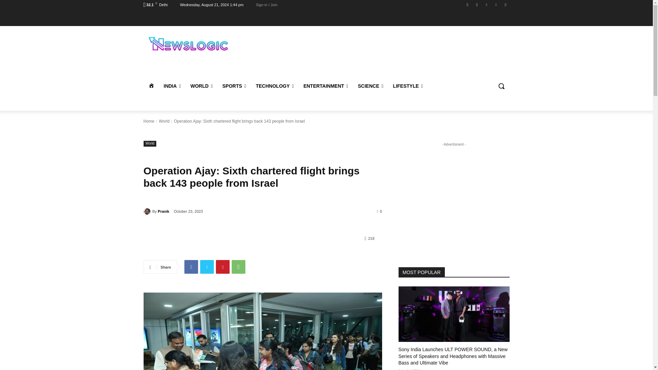 Image resolution: width=658 pixels, height=370 pixels. I want to click on Vimeo, so click(496, 4).